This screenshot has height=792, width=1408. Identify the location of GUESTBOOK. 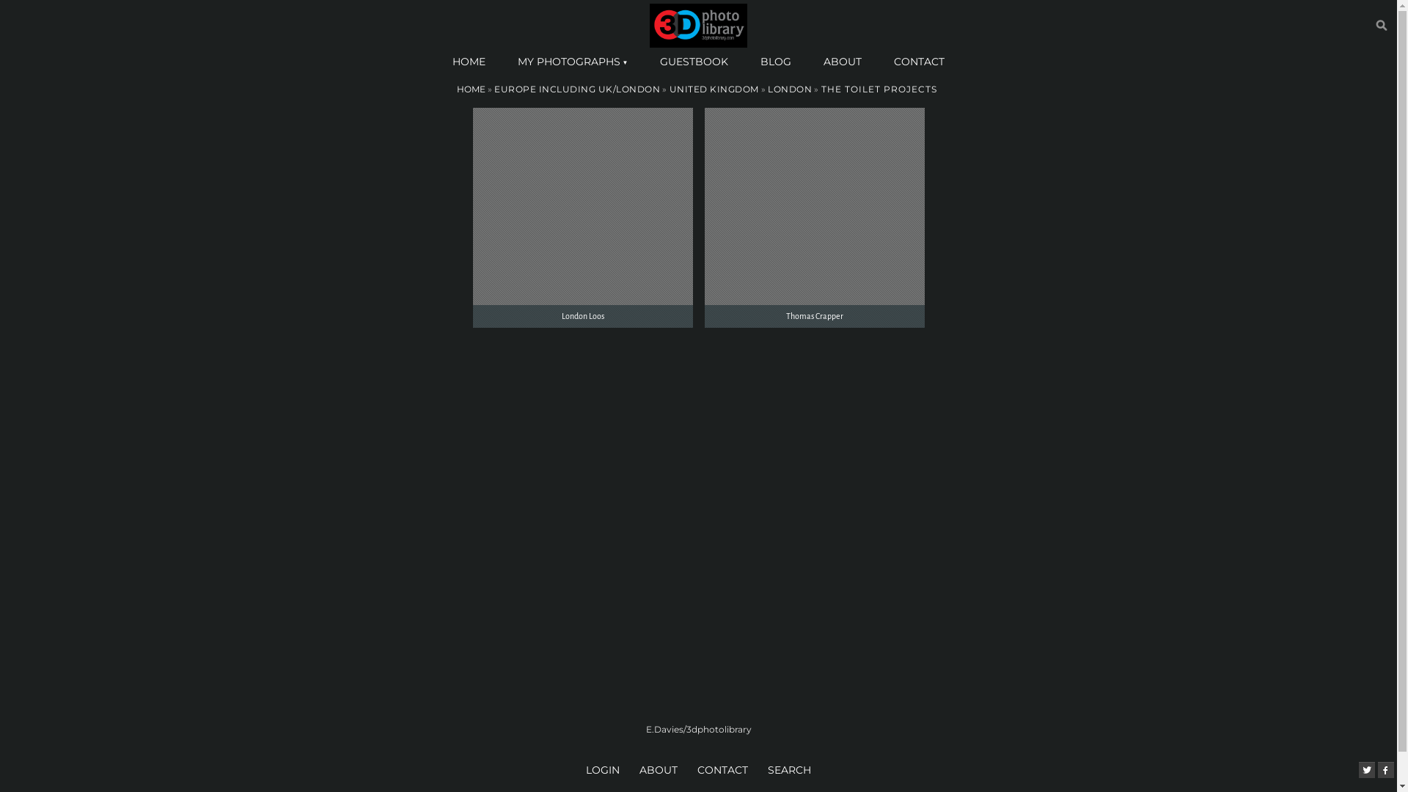
(694, 62).